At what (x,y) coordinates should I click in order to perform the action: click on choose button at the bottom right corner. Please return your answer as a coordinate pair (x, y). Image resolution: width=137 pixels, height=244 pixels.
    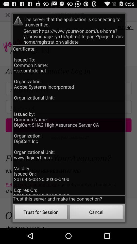
    Looking at the image, I should click on (96, 213).